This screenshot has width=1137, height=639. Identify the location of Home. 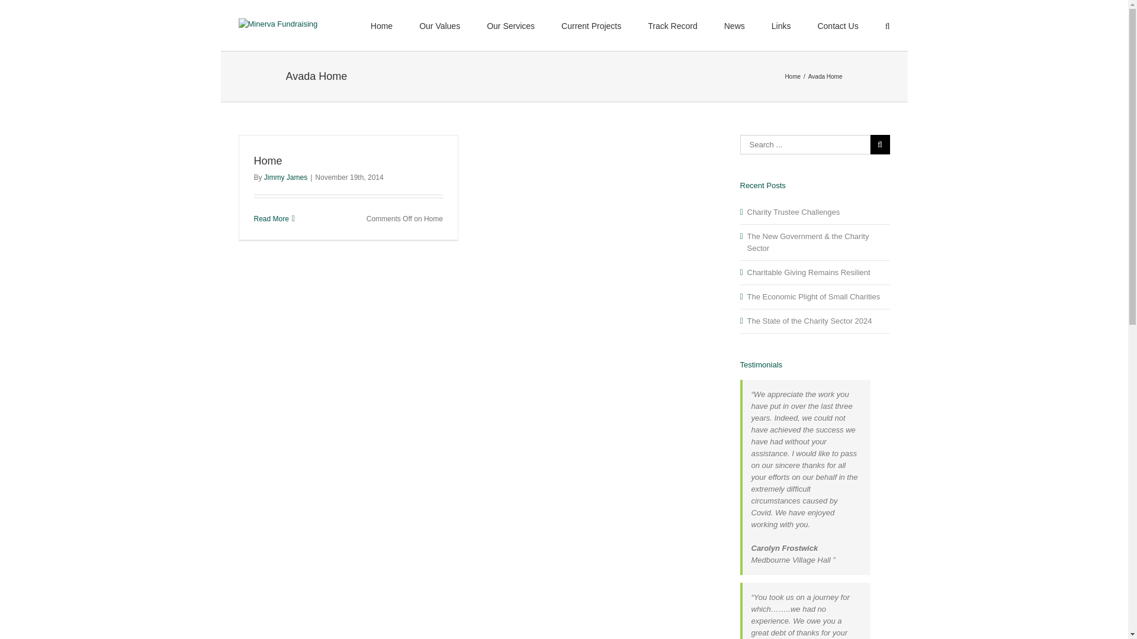
(792, 77).